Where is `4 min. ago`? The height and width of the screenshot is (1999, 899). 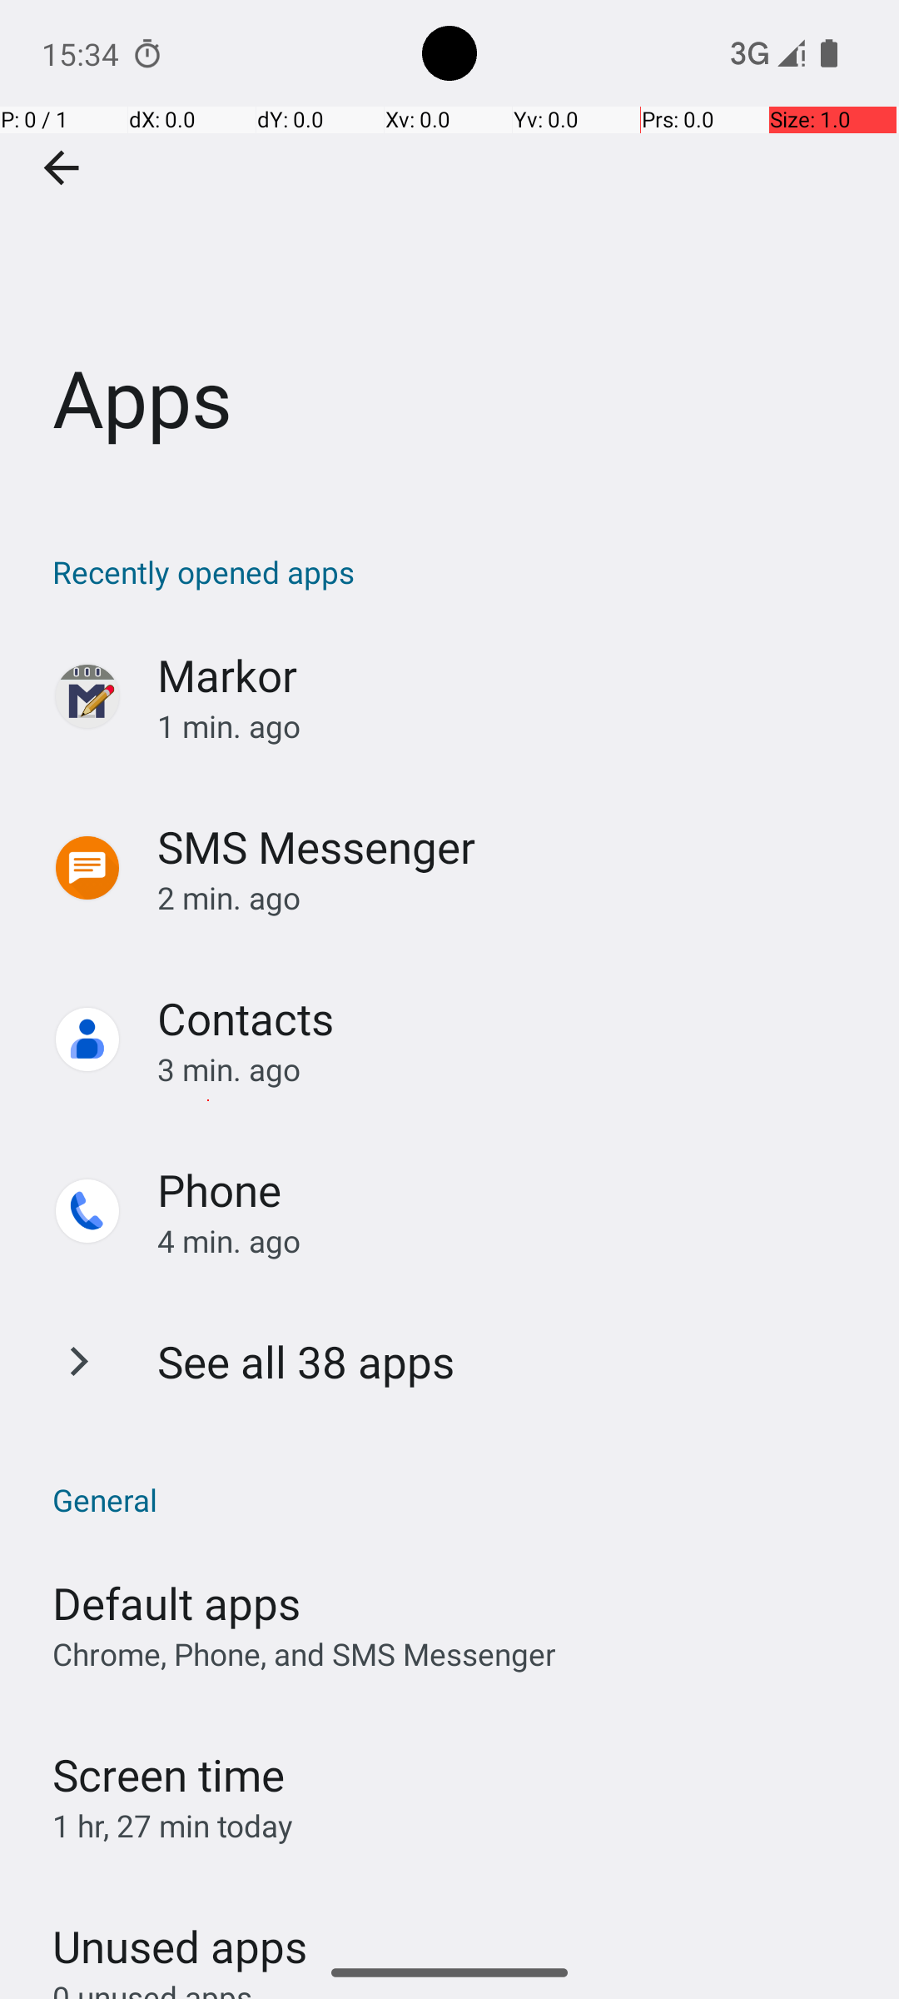
4 min. ago is located at coordinates (511, 1241).